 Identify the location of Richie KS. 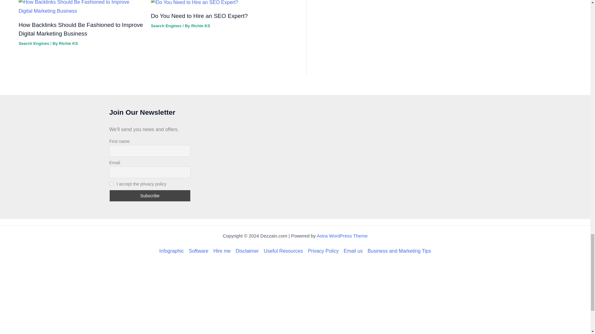
(68, 43).